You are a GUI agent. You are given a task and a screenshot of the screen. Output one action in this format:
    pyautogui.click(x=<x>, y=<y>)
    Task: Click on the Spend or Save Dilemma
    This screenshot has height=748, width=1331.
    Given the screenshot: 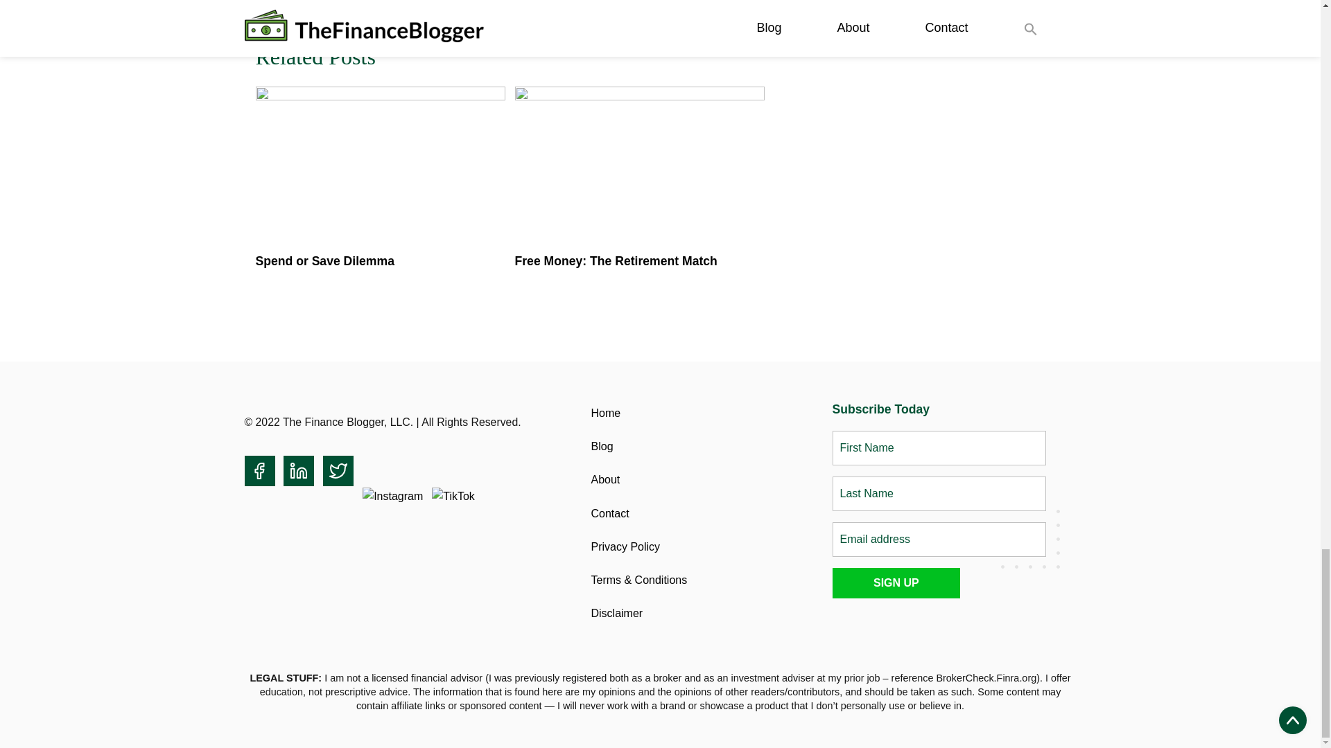 What is the action you would take?
    pyautogui.click(x=324, y=260)
    